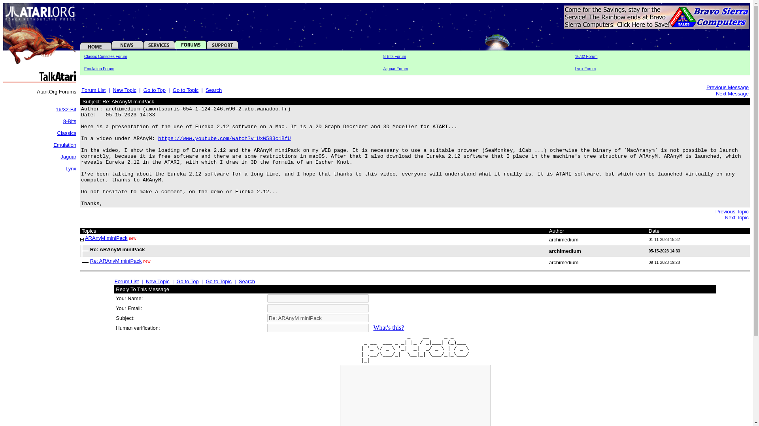 The height and width of the screenshot is (426, 759). I want to click on Classics, so click(67, 133).